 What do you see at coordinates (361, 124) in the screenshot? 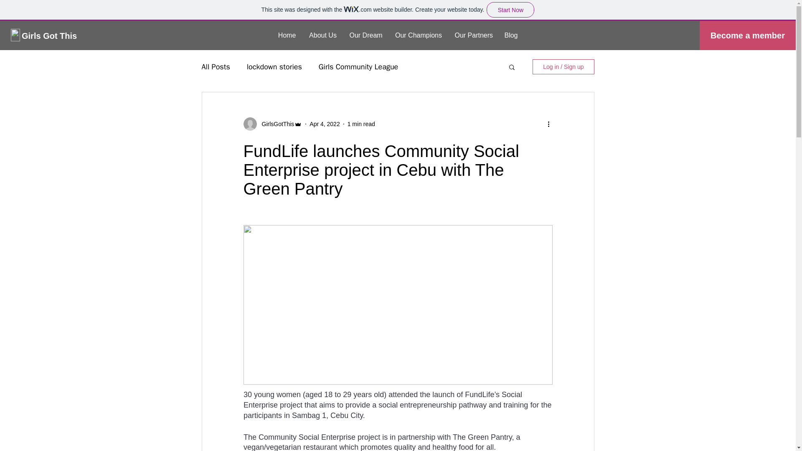
I see `1 min read` at bounding box center [361, 124].